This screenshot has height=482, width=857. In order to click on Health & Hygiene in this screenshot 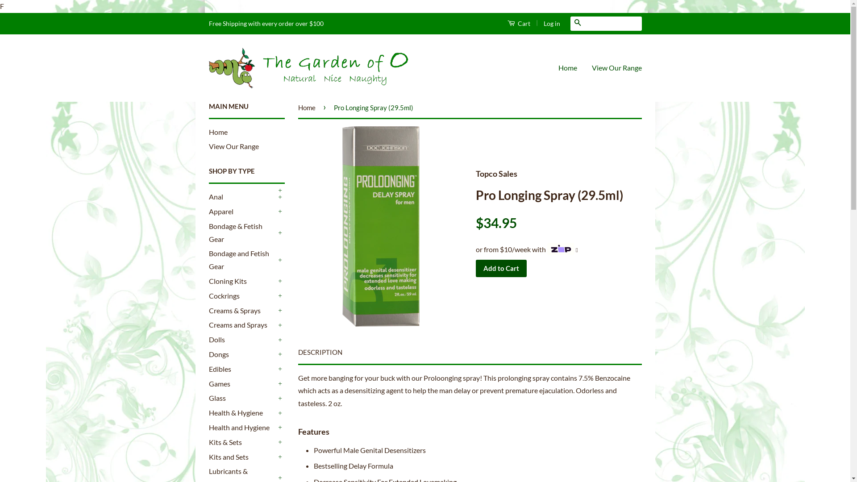, I will do `click(242, 413)`.